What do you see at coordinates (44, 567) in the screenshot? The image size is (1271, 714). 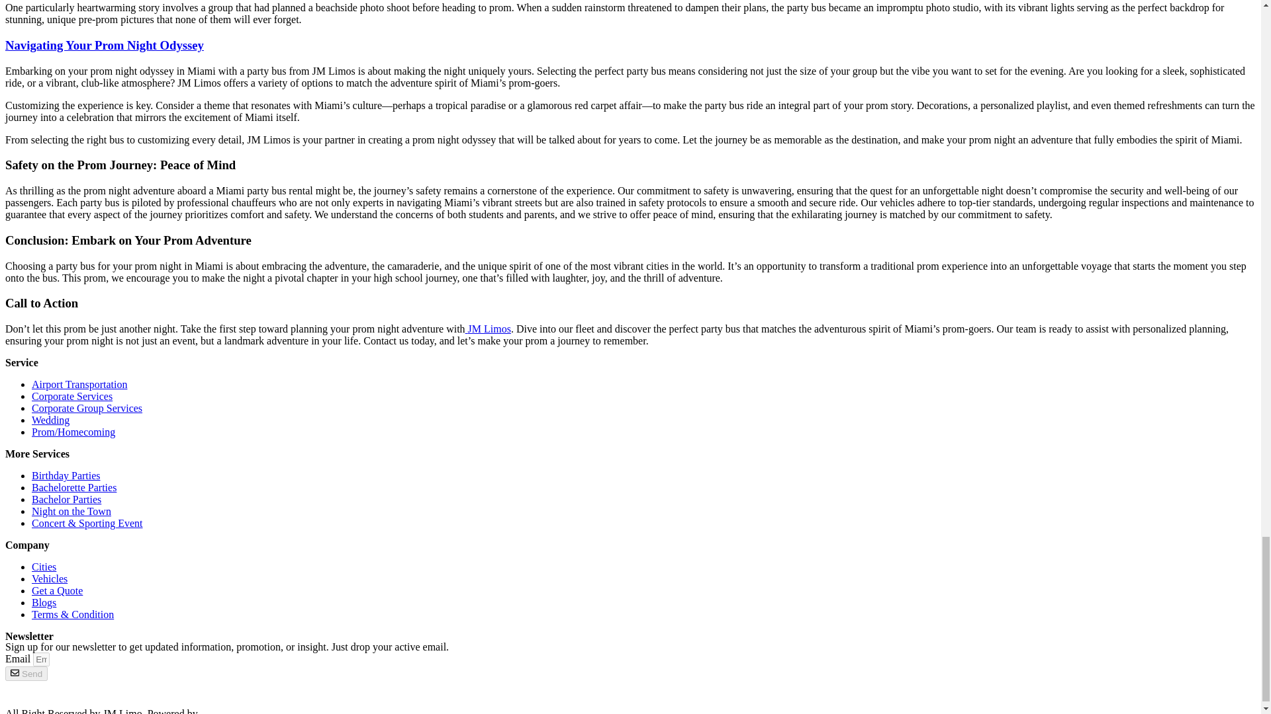 I see `Cities` at bounding box center [44, 567].